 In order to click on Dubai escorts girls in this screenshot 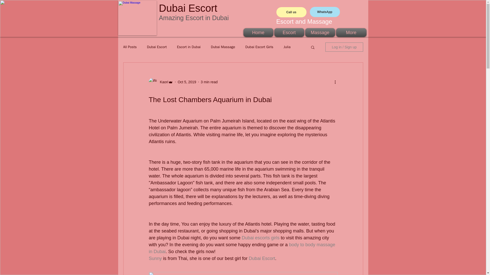, I will do `click(260, 238)`.